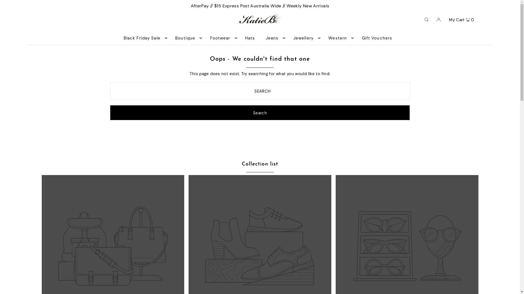 The width and height of the screenshot is (524, 294). Describe the element at coordinates (250, 38) in the screenshot. I see `Hats` at that location.